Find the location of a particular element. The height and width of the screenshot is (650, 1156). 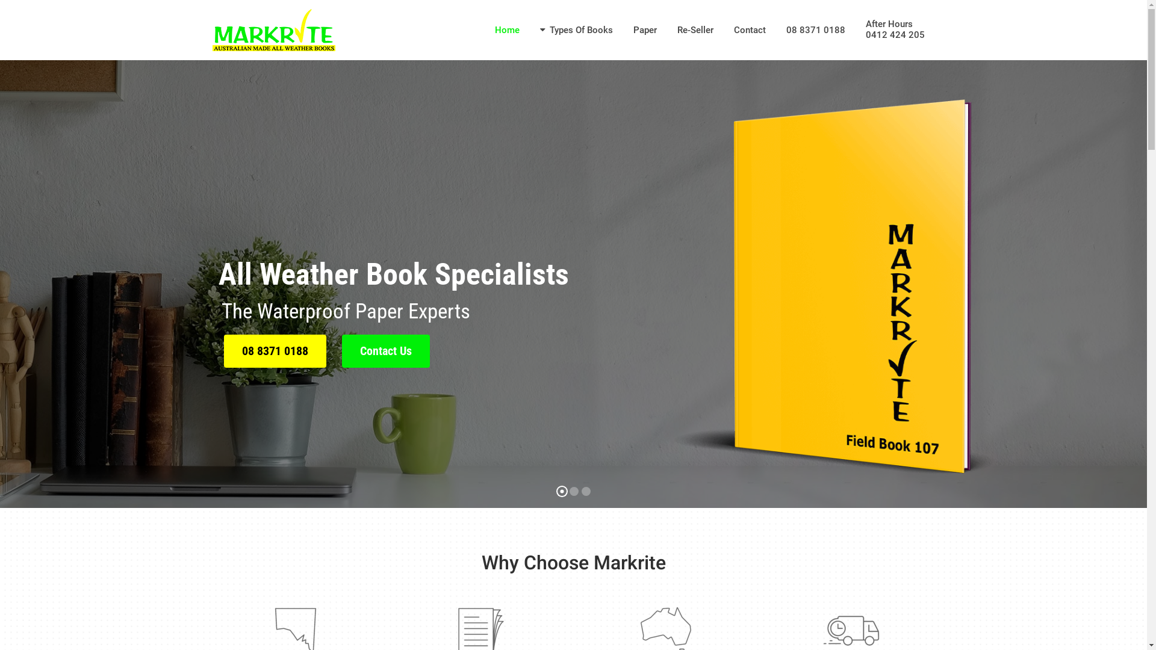

Re-Seller is located at coordinates (695, 30).